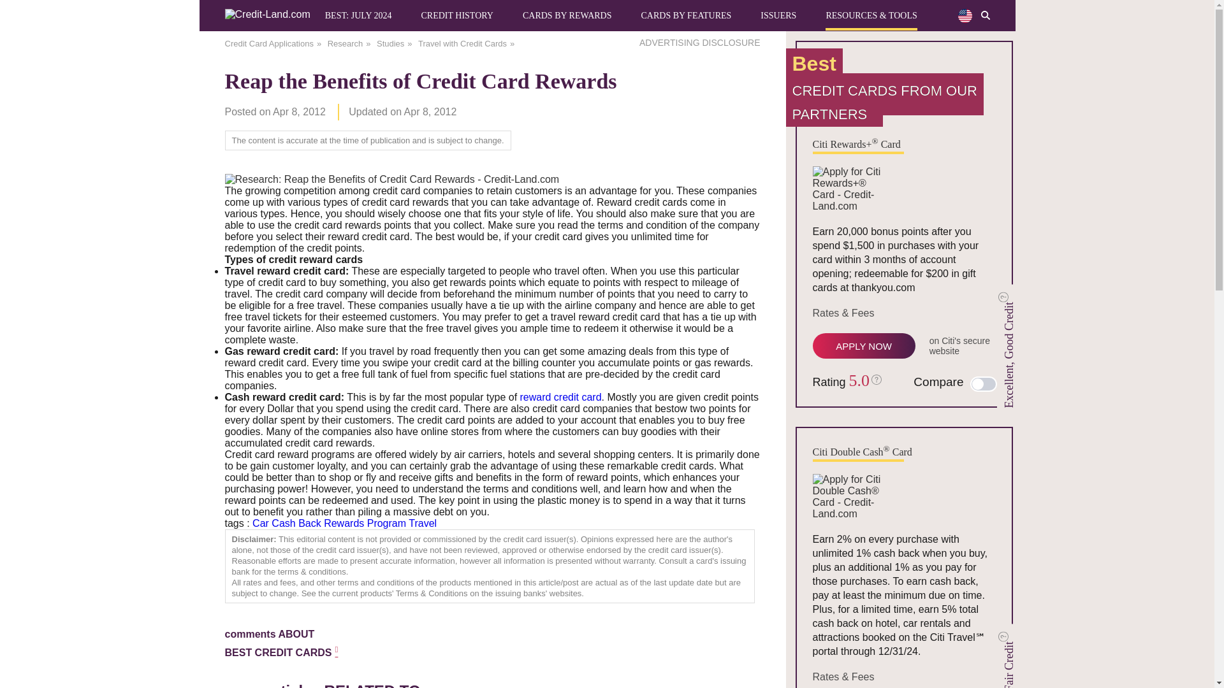  Describe the element at coordinates (456, 15) in the screenshot. I see `CREDIT HISTORY` at that location.